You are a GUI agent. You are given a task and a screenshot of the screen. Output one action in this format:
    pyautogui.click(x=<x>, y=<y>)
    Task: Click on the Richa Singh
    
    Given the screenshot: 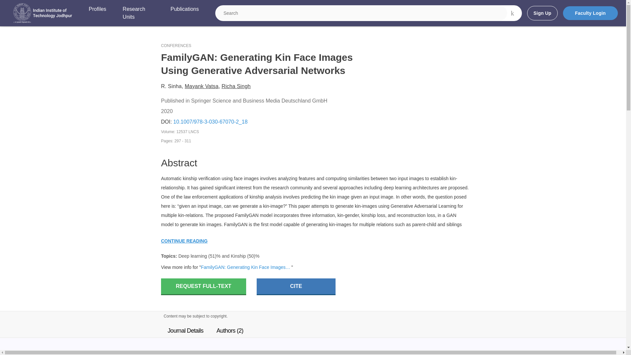 What is the action you would take?
    pyautogui.click(x=236, y=86)
    